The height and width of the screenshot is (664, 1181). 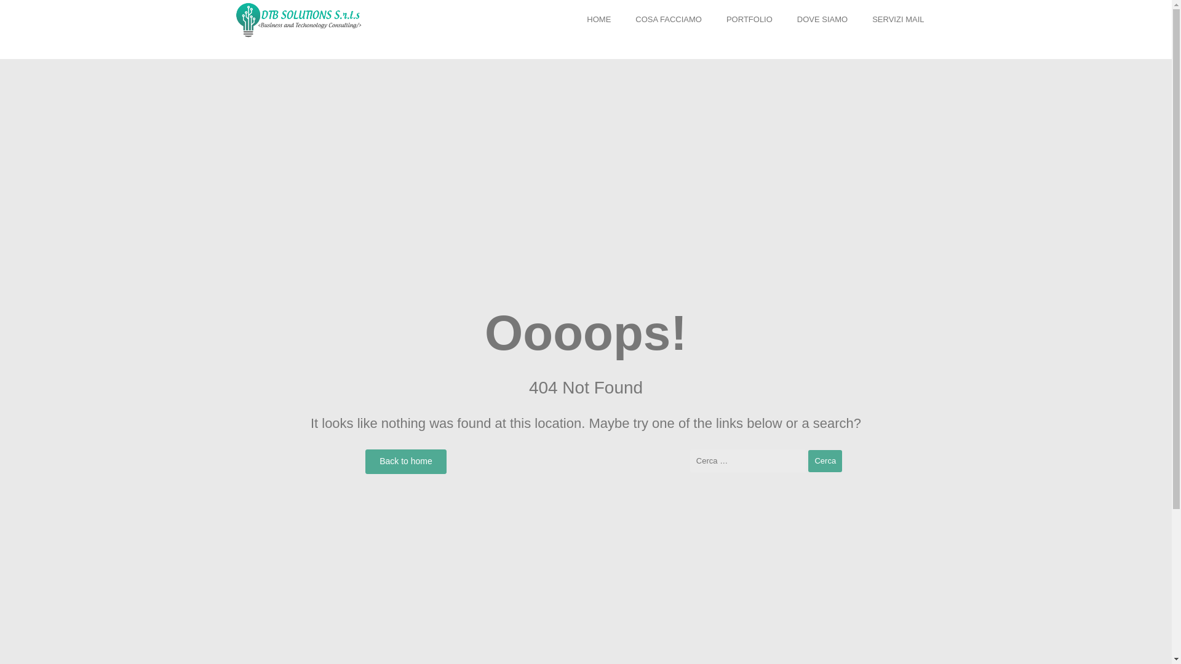 I want to click on PORTFOLIO, so click(x=749, y=20).